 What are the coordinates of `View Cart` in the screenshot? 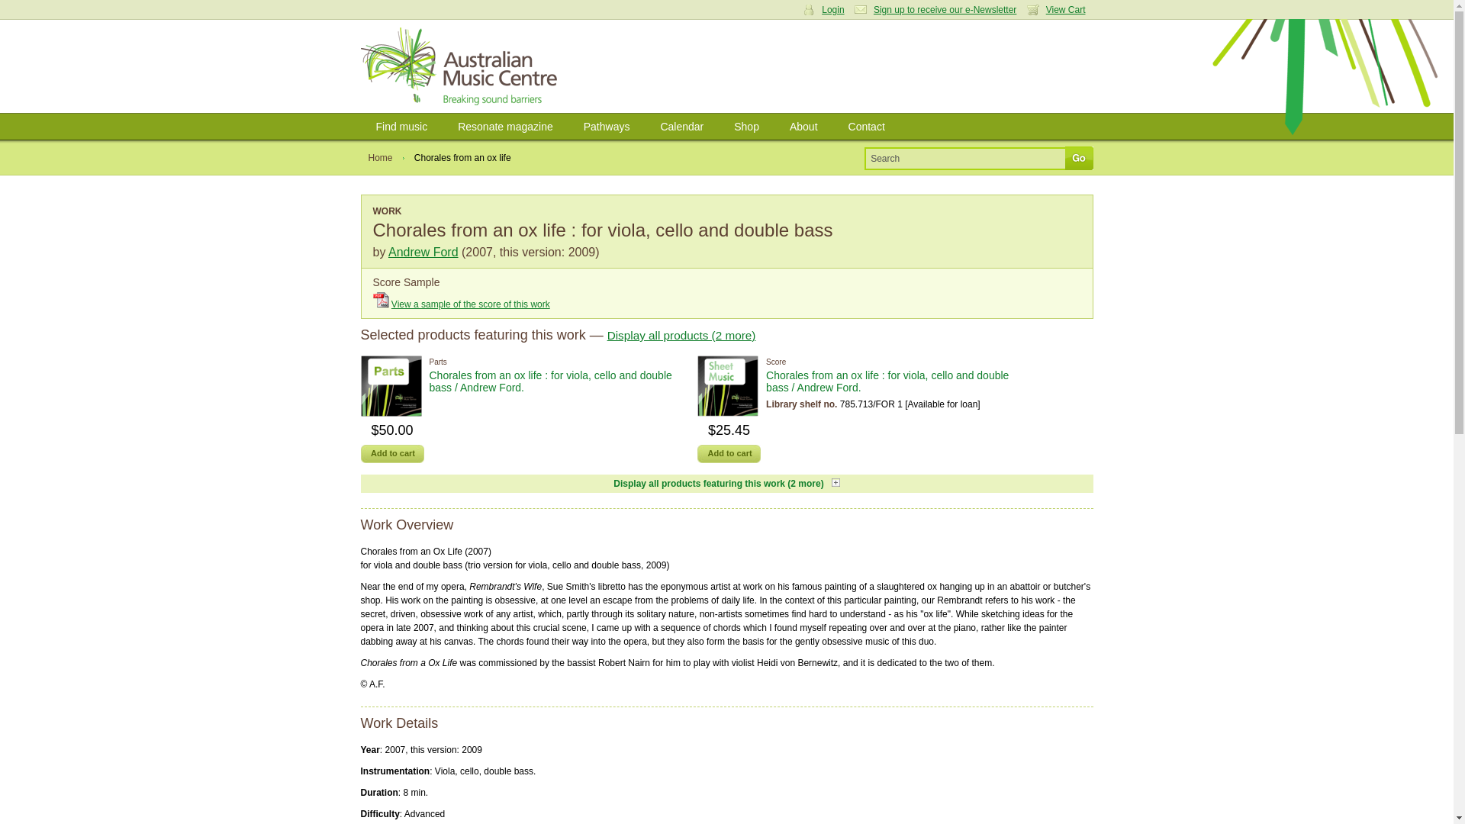 It's located at (1059, 10).